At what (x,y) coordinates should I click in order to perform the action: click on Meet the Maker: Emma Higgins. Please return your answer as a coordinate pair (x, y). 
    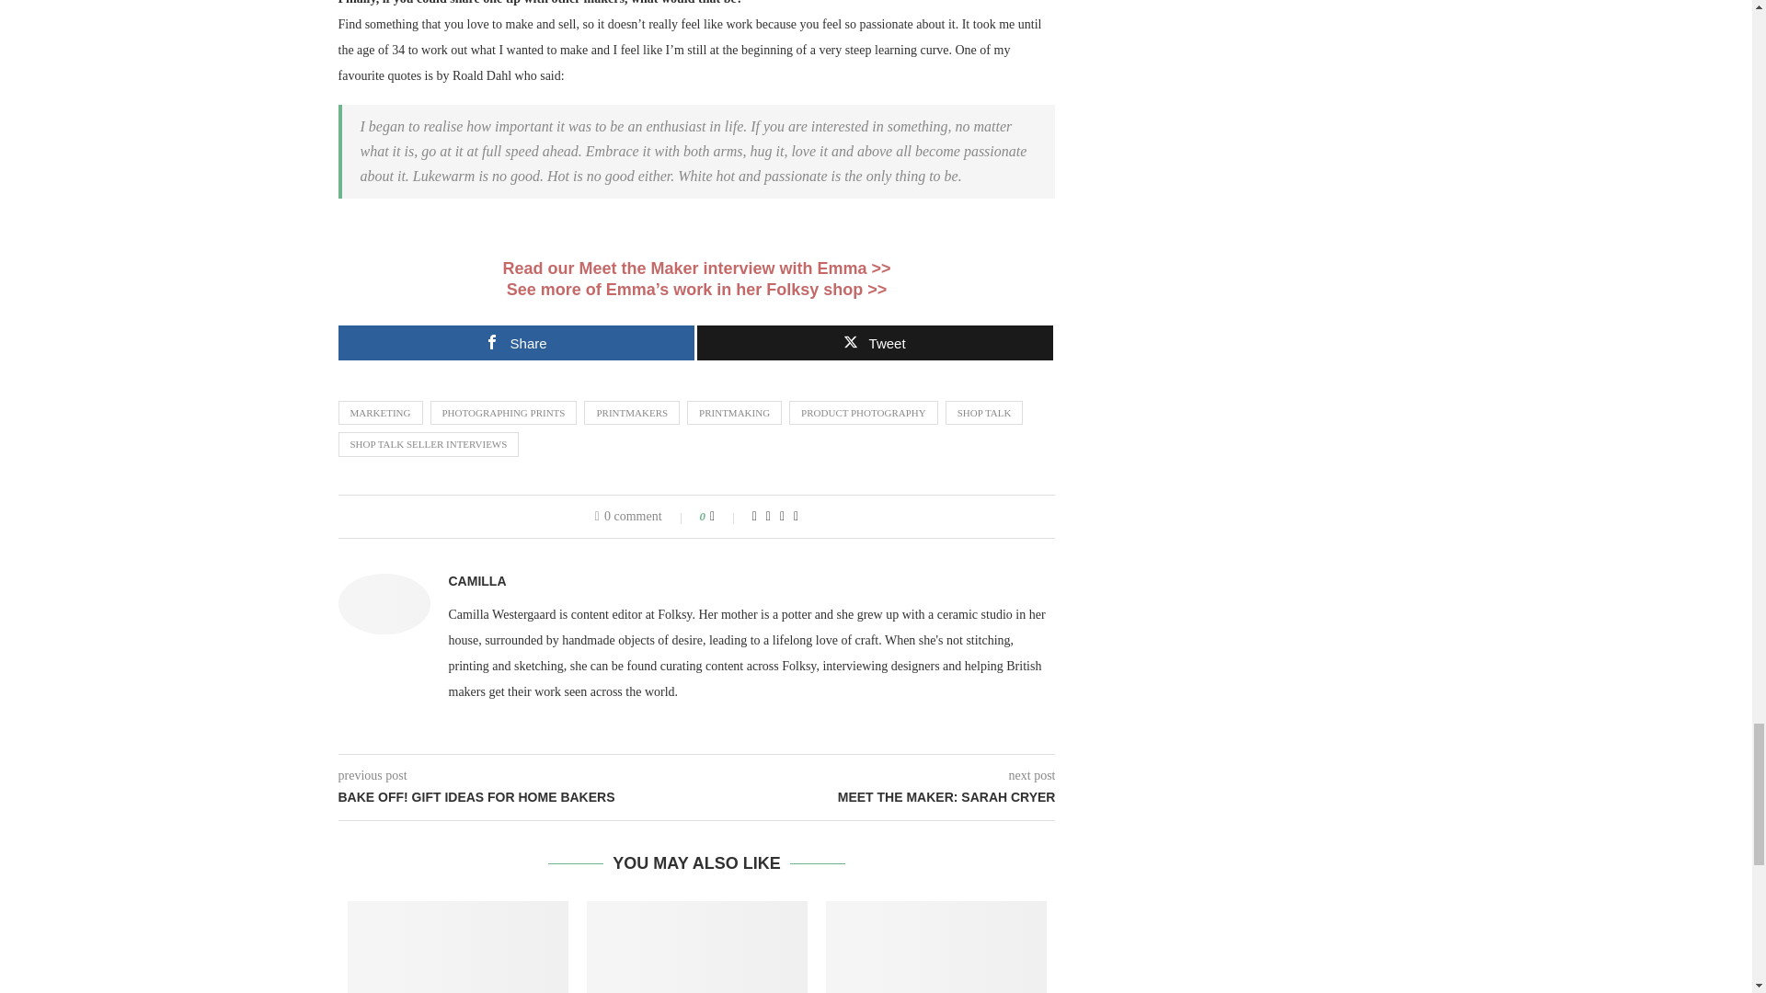
    Looking at the image, I should click on (695, 268).